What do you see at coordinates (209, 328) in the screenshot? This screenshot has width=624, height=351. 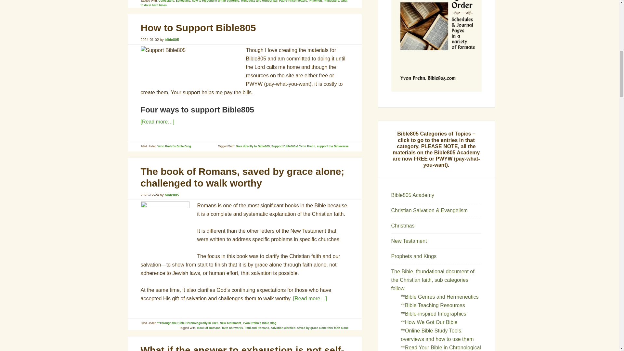 I see `Book of Romans` at bounding box center [209, 328].